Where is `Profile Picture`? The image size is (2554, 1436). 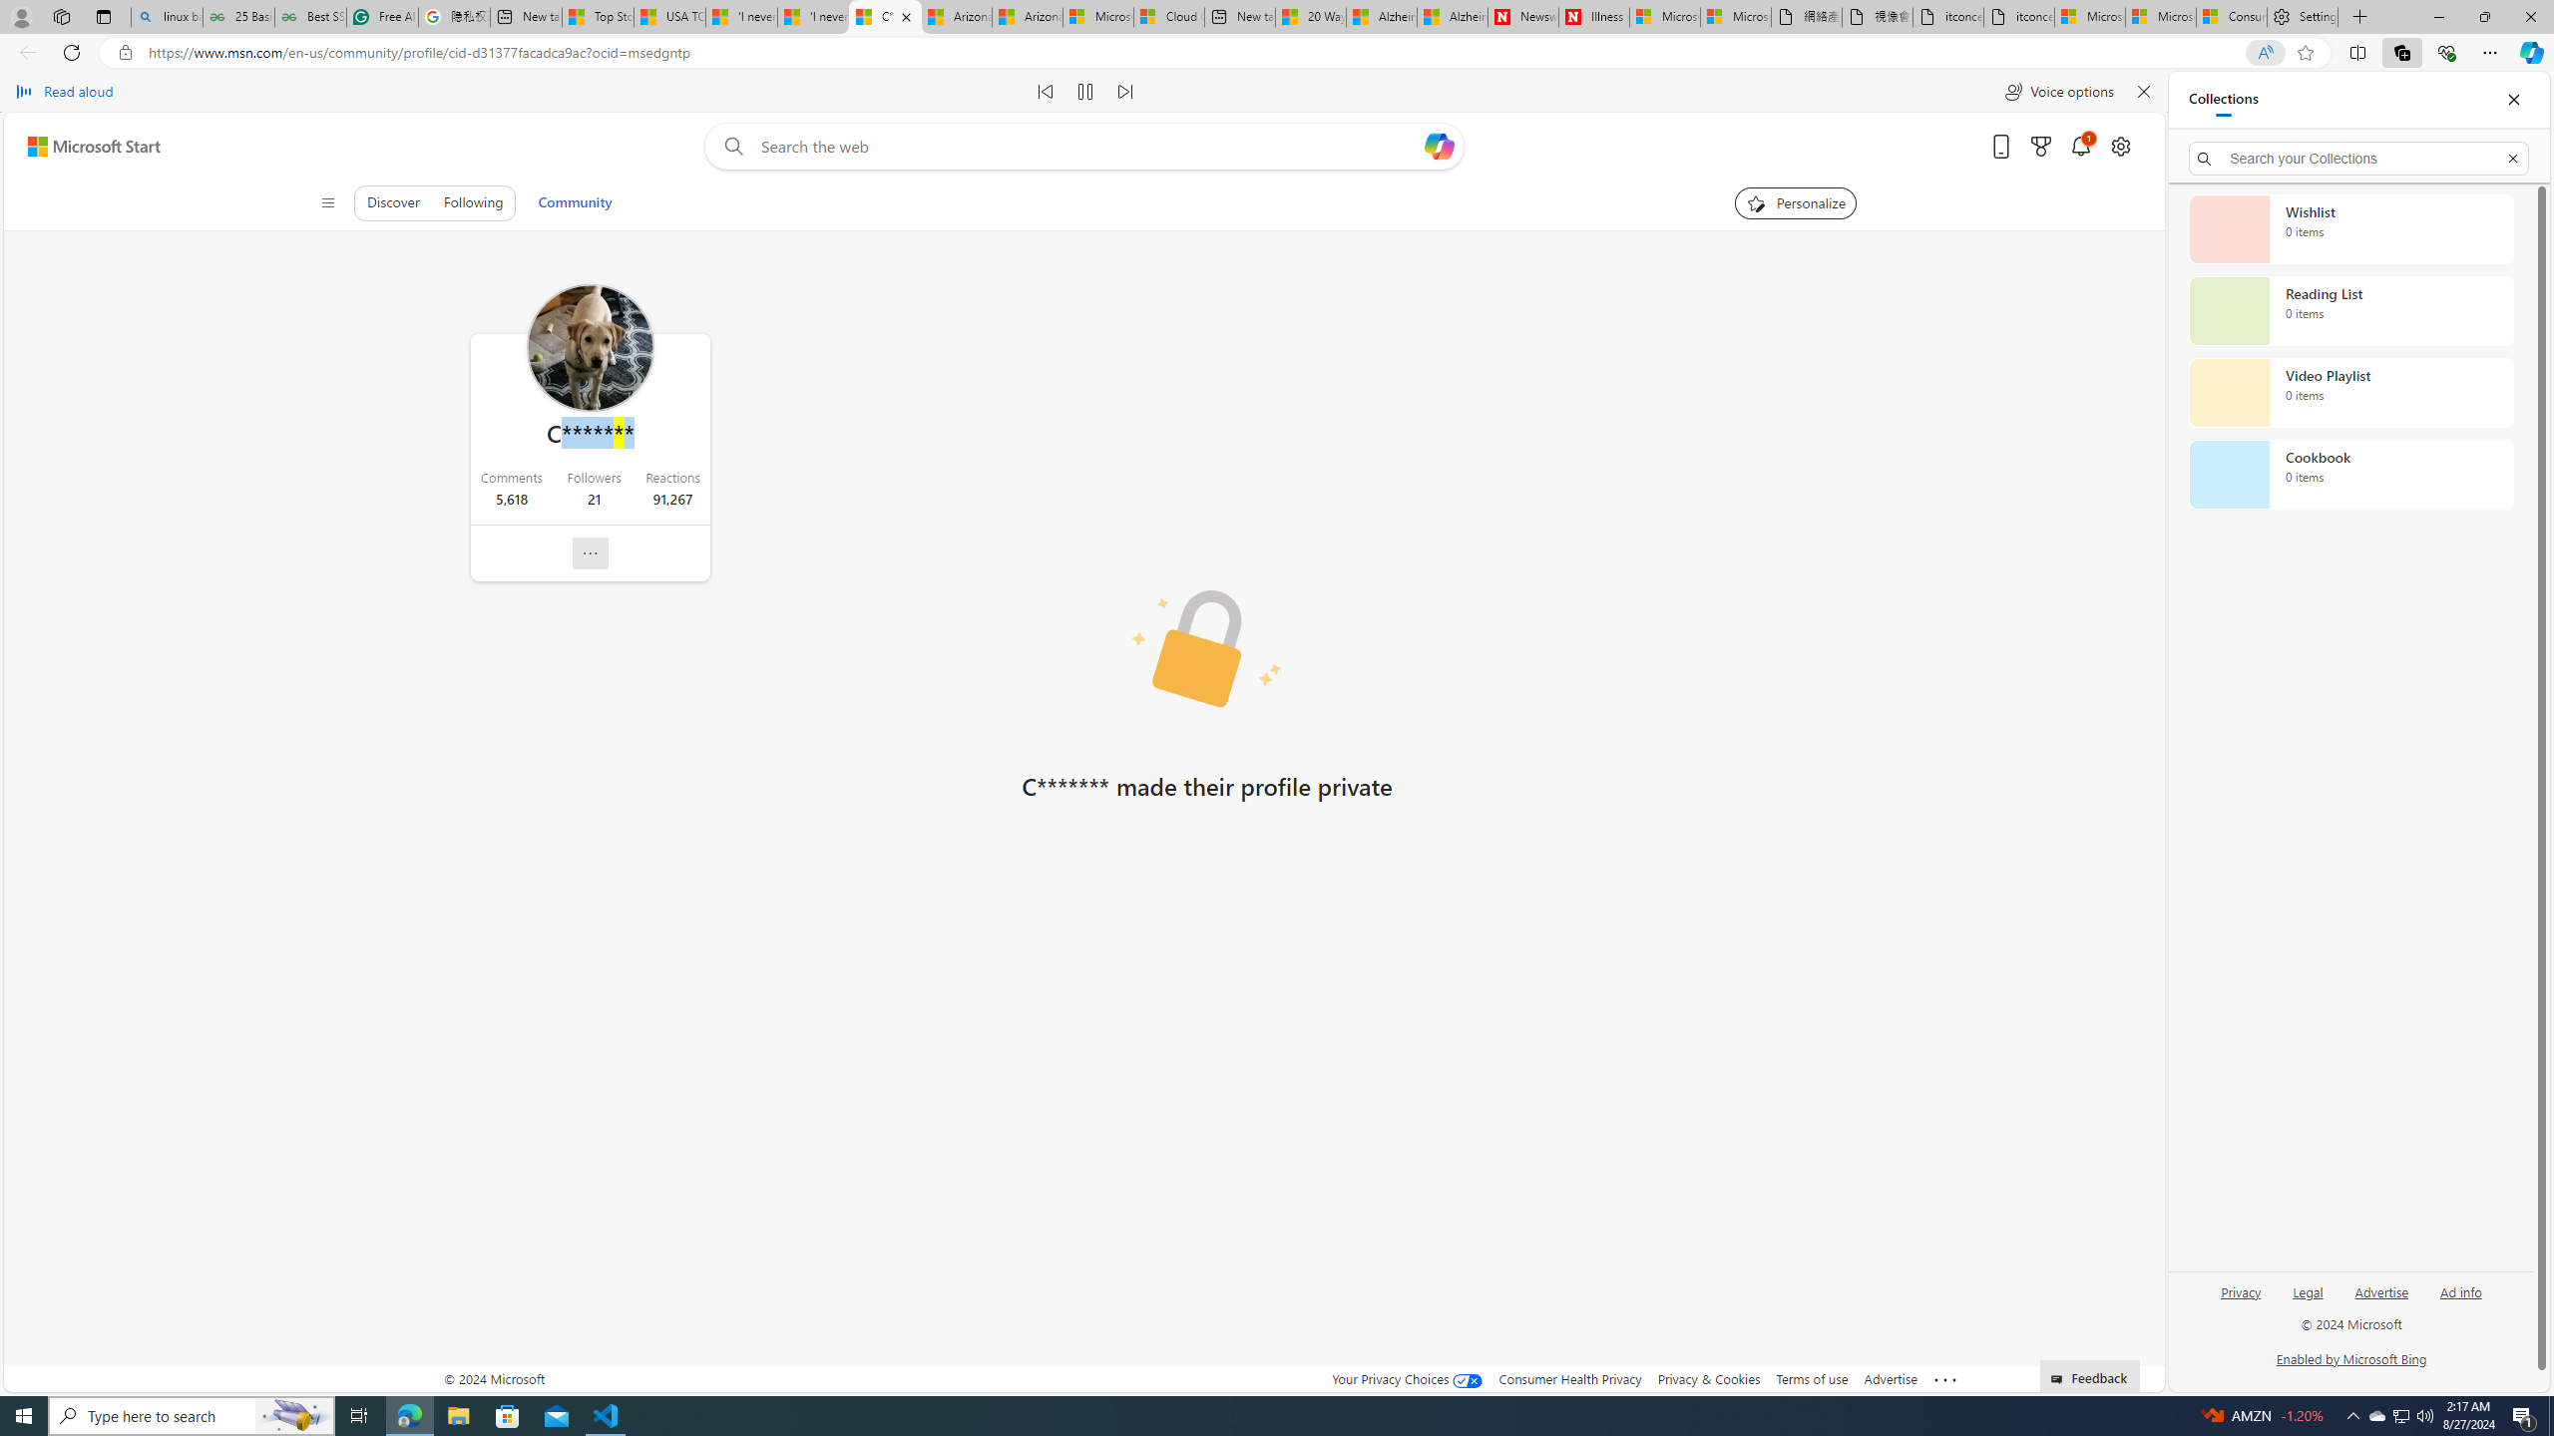 Profile Picture is located at coordinates (590, 348).